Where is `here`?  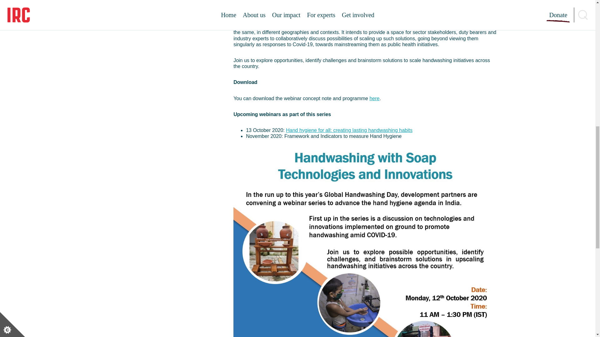
here is located at coordinates (374, 98).